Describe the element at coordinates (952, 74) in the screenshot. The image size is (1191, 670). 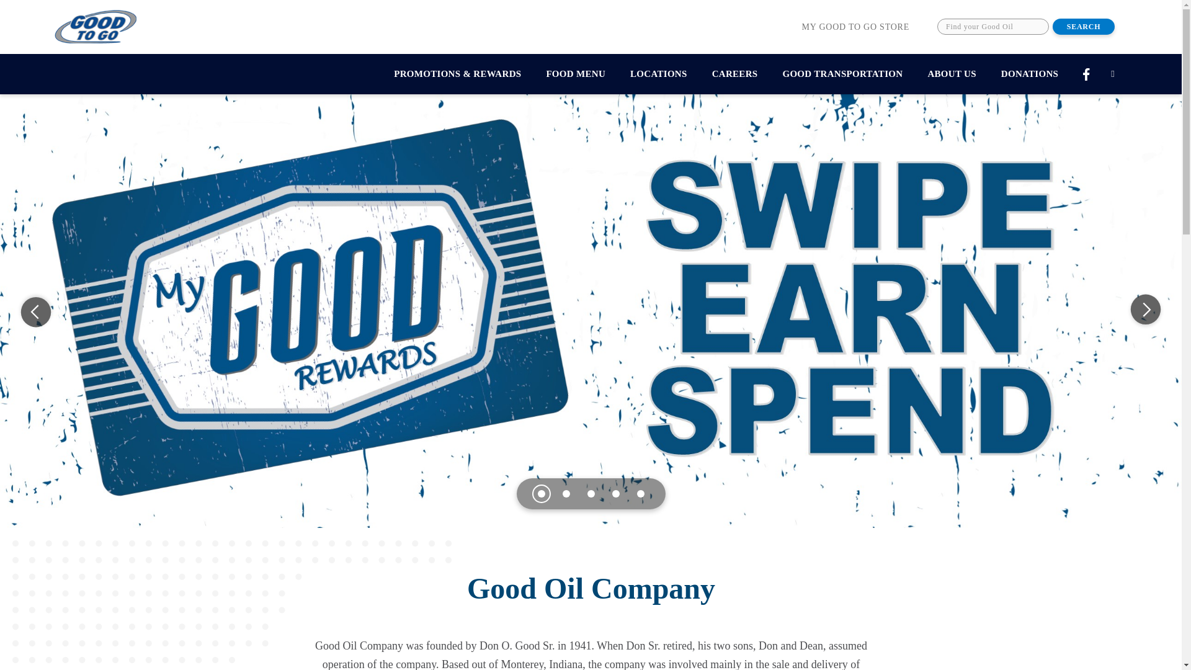
I see `ABOUT US` at that location.